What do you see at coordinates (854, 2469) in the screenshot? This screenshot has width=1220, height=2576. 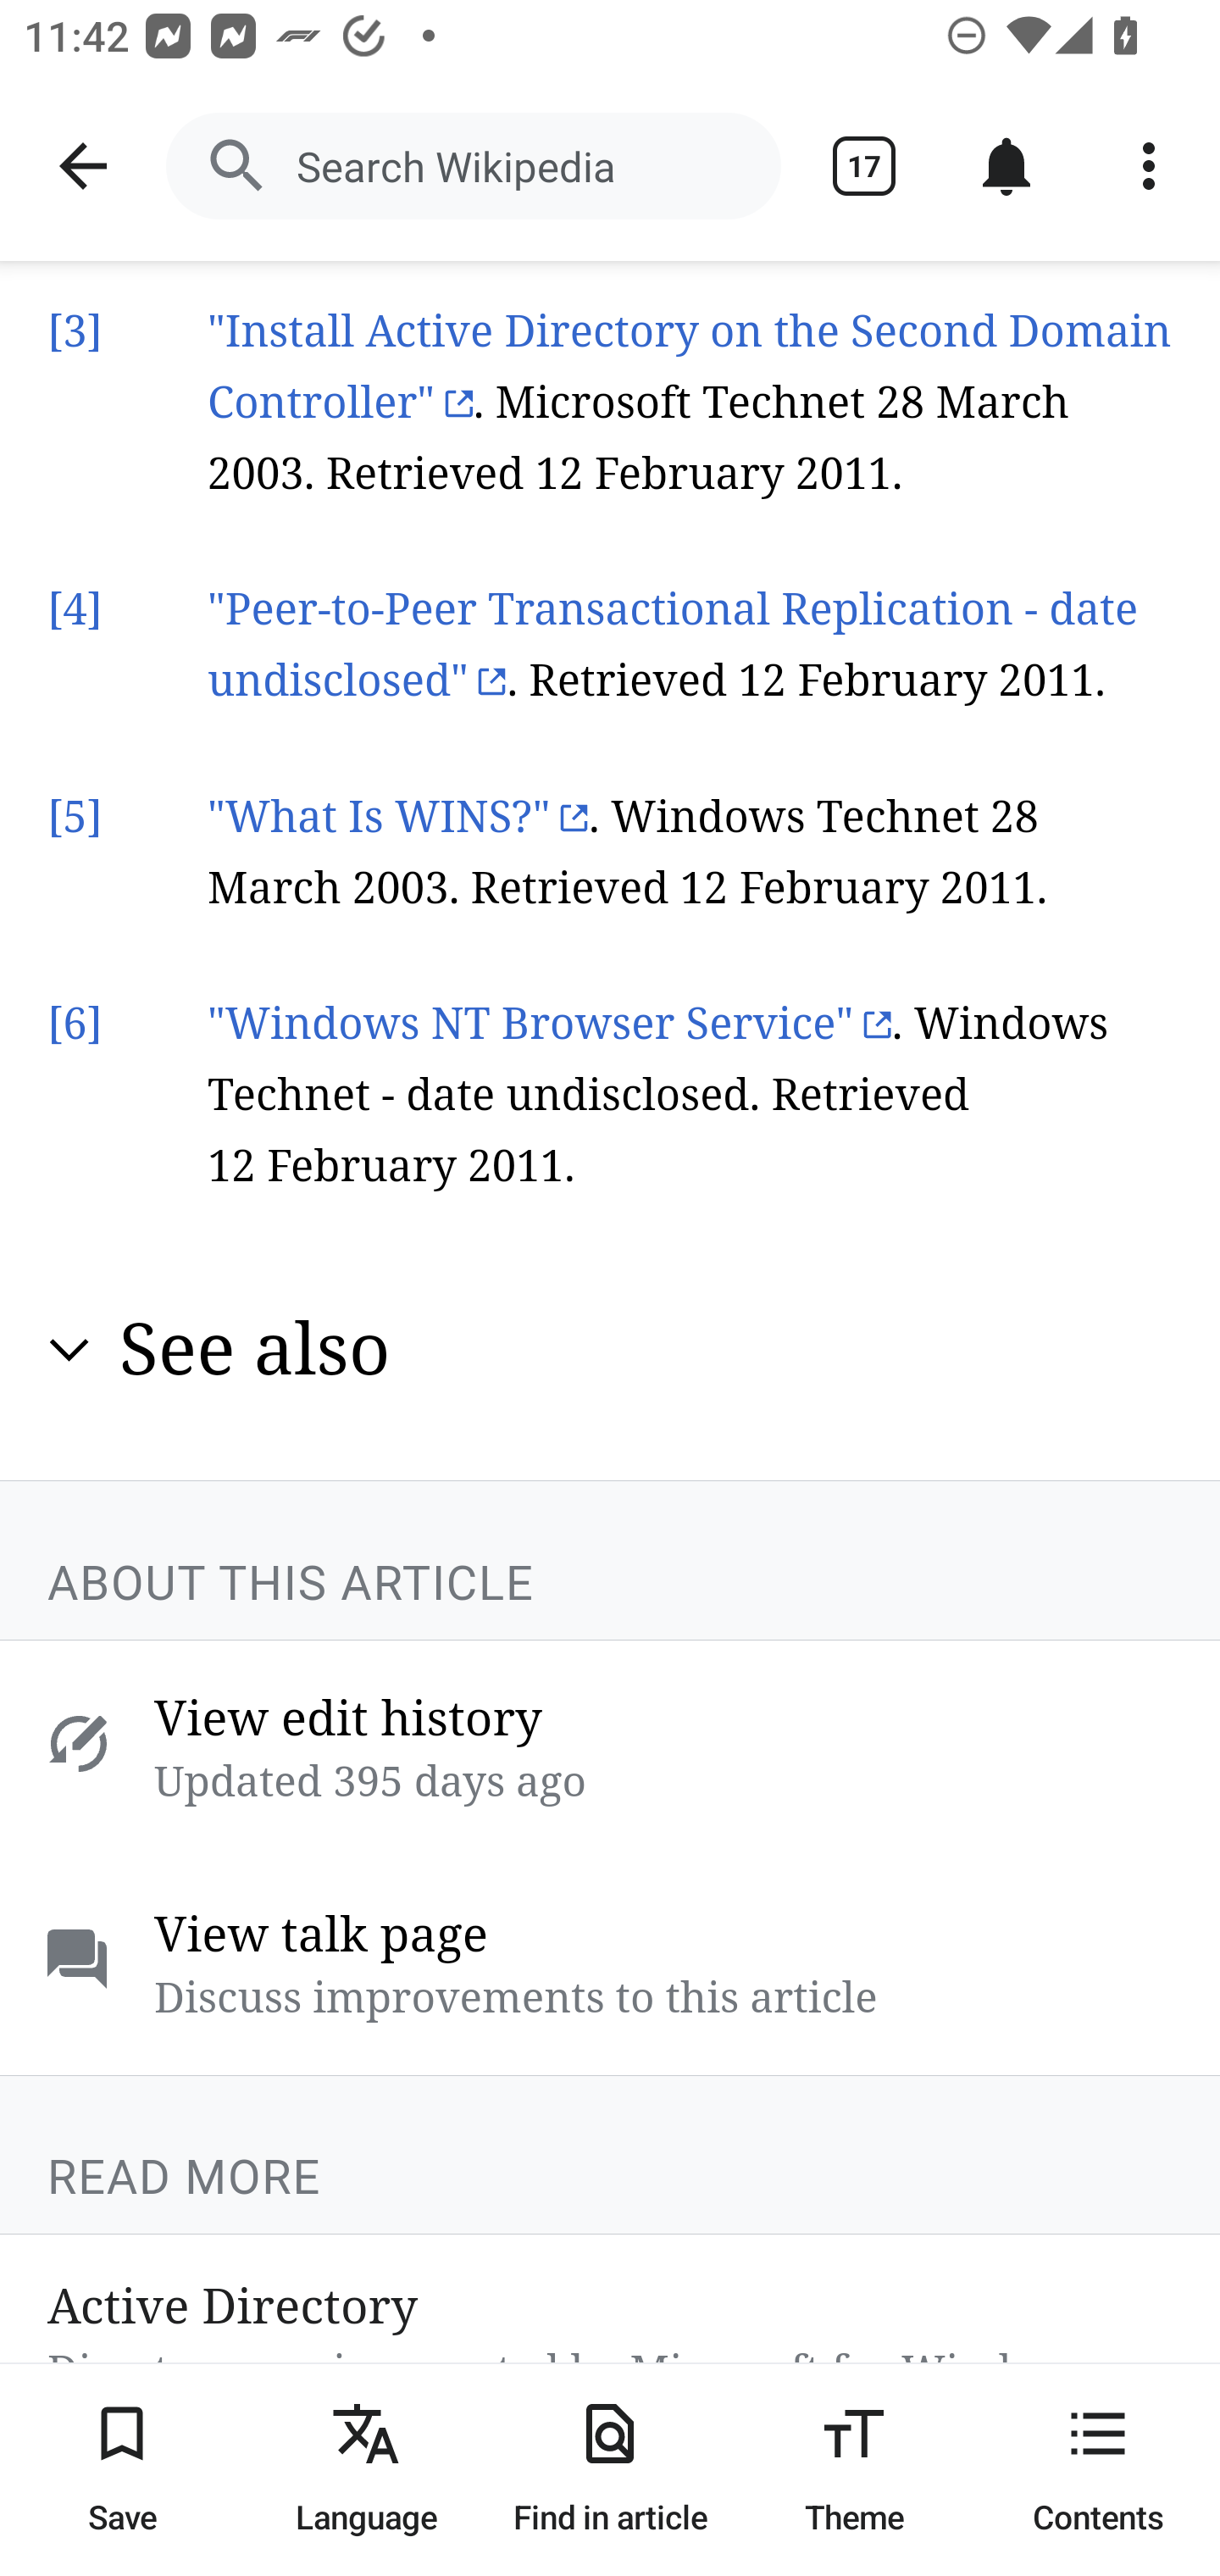 I see `Theme` at bounding box center [854, 2469].